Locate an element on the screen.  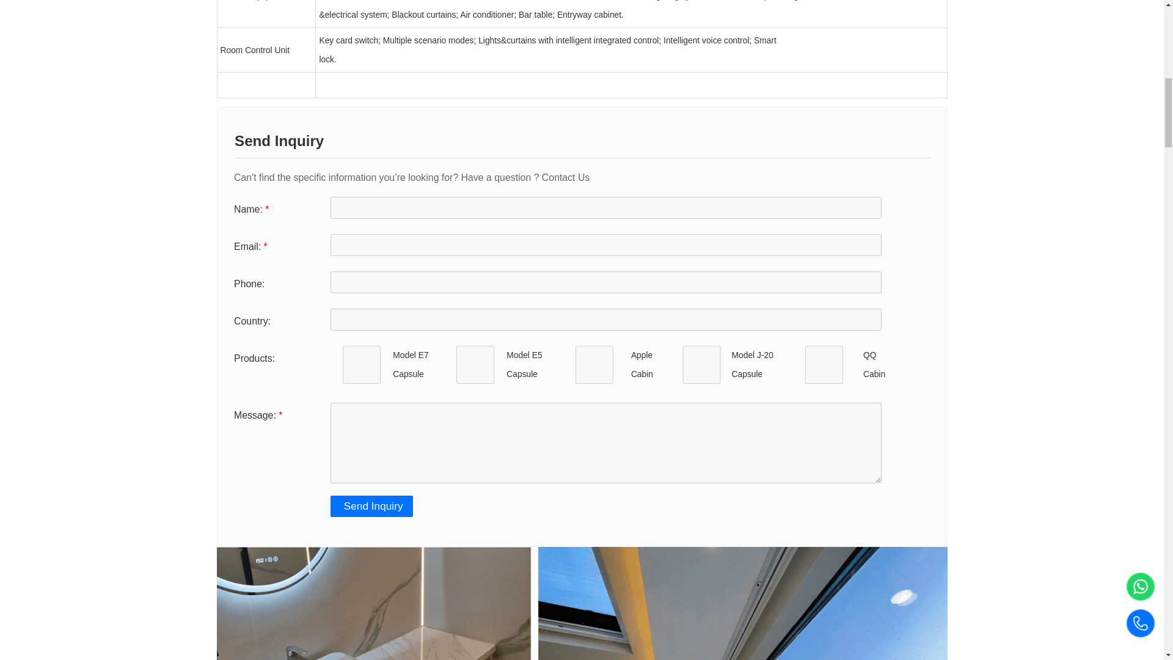
POLY DRUMS is located at coordinates (701, 364).